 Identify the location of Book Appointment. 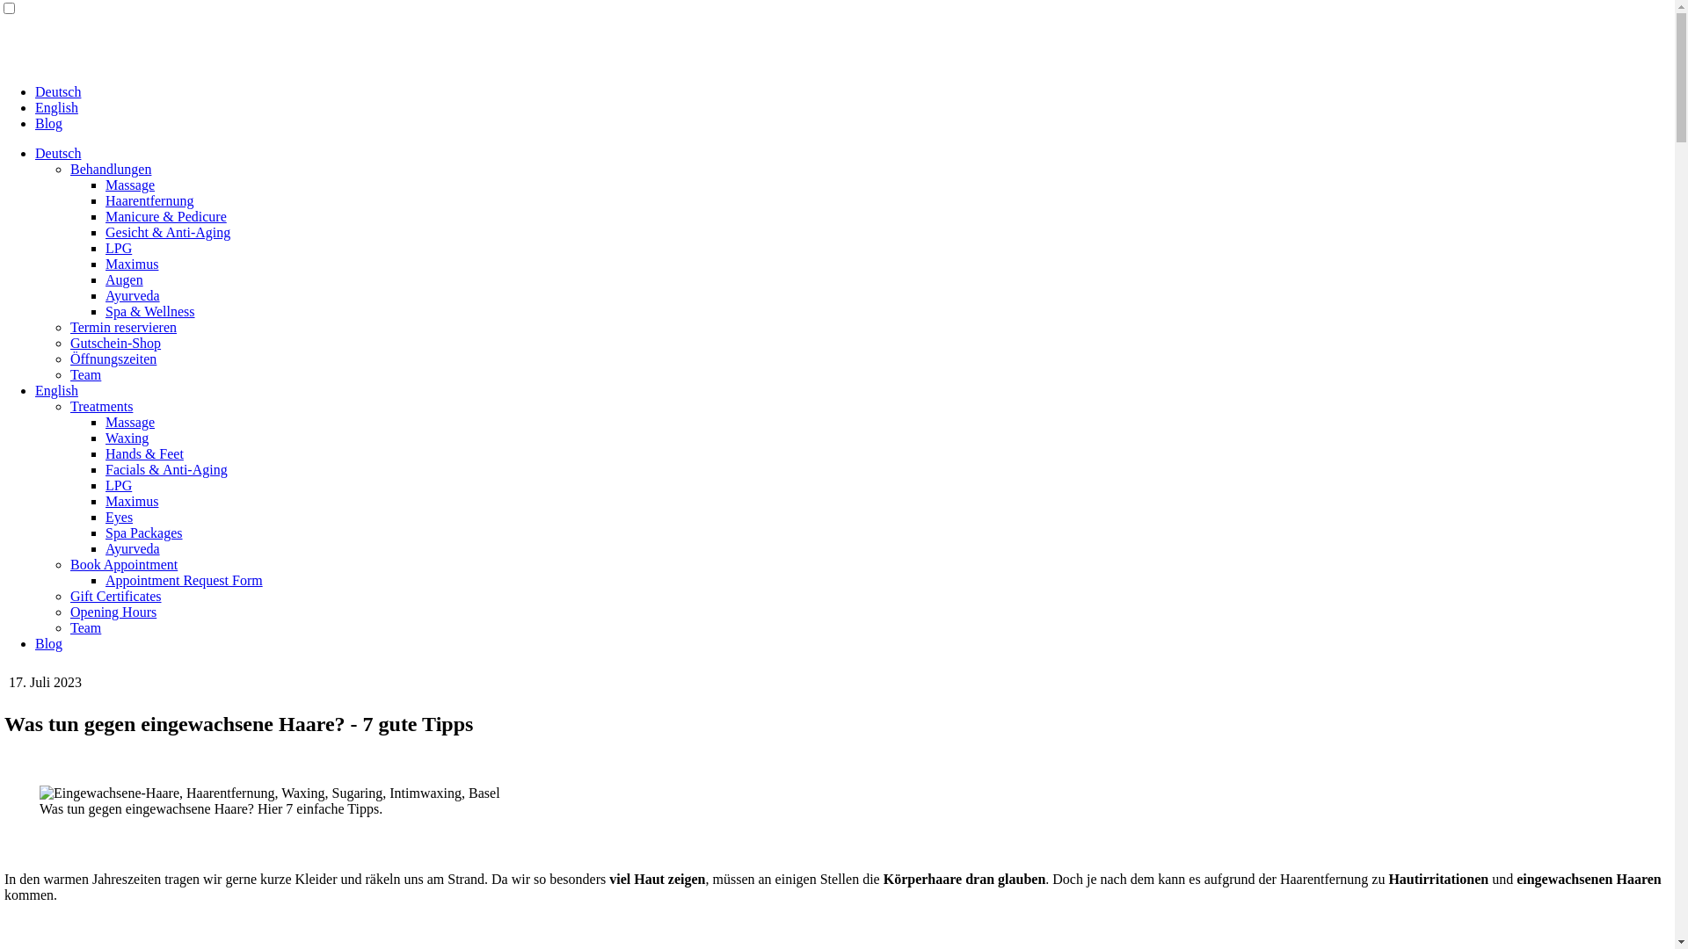
(124, 564).